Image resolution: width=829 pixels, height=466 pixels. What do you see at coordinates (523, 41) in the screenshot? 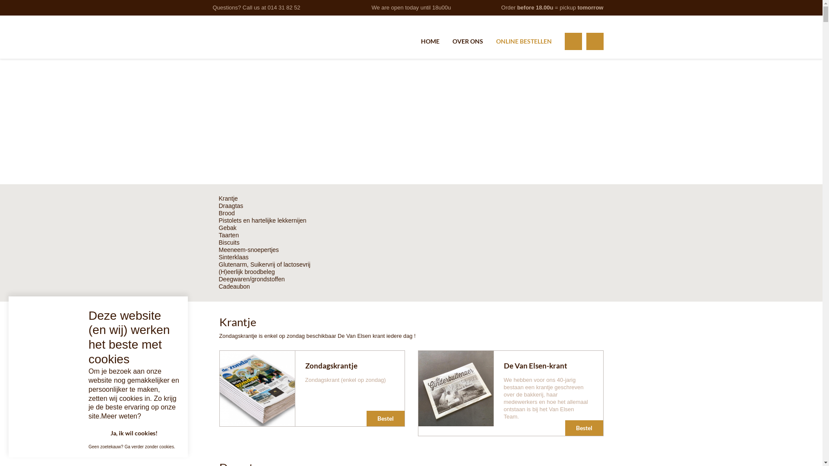
I see `ONLINE BESTELLEN` at bounding box center [523, 41].